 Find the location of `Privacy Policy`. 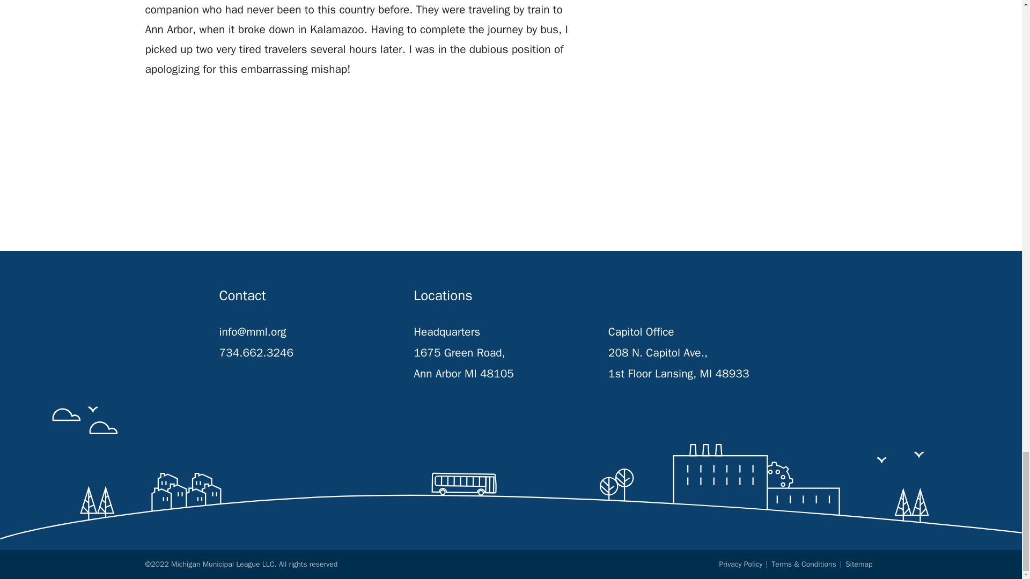

Privacy Policy is located at coordinates (741, 564).